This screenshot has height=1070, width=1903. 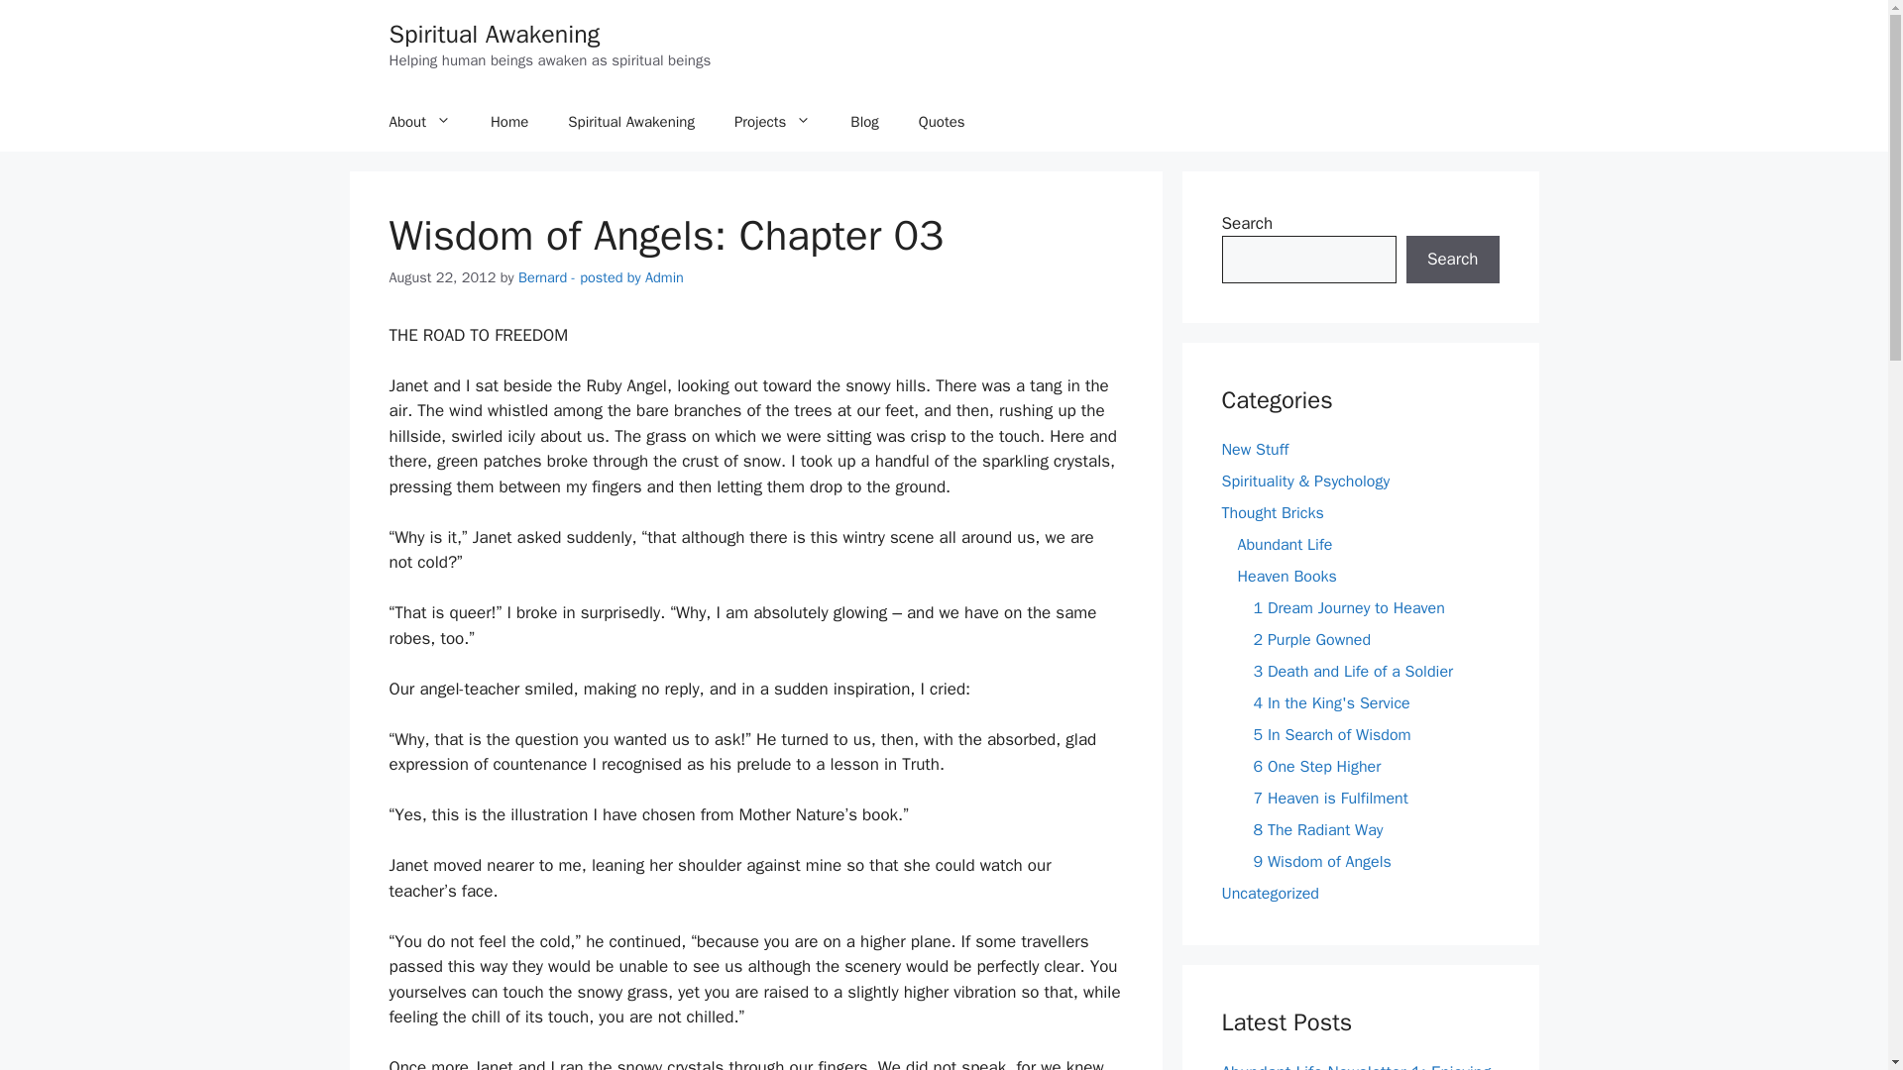 I want to click on Search, so click(x=1452, y=260).